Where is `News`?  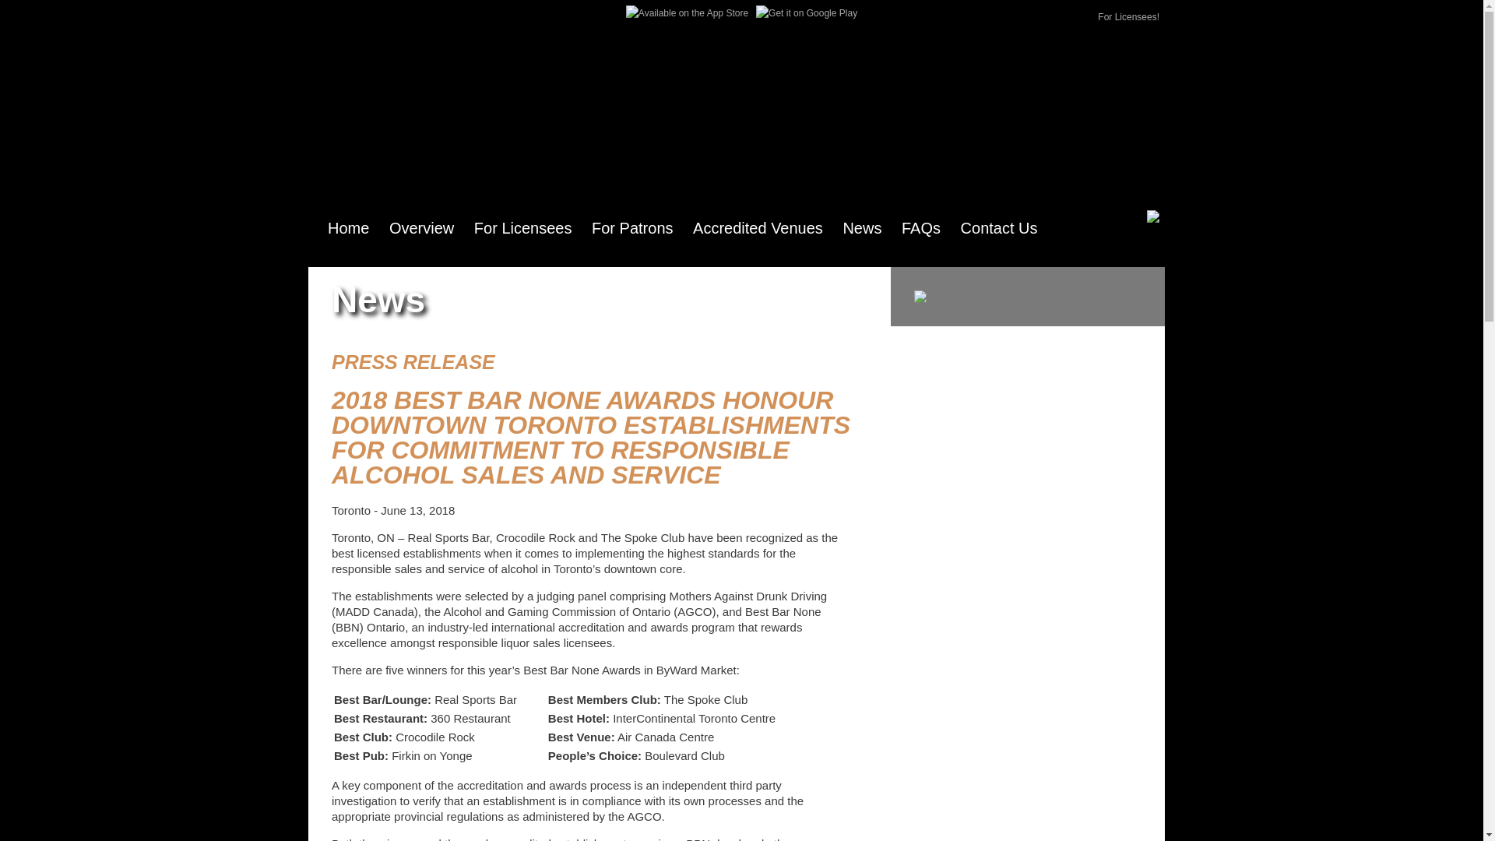 News is located at coordinates (862, 228).